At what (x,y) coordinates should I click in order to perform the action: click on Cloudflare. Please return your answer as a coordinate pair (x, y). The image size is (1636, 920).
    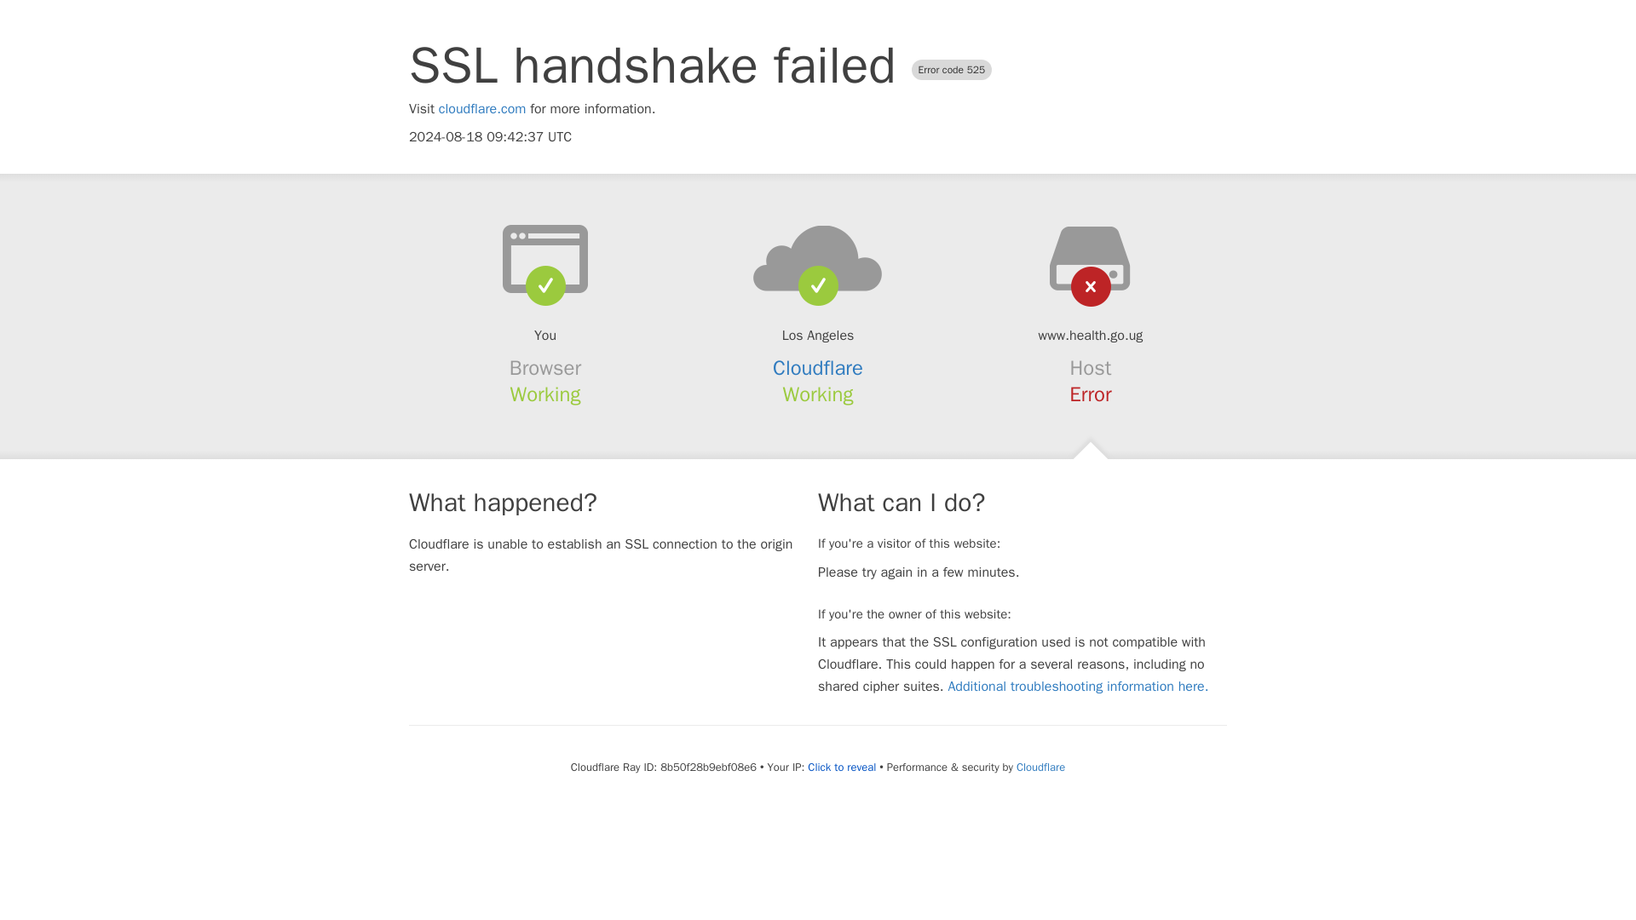
    Looking at the image, I should click on (1040, 767).